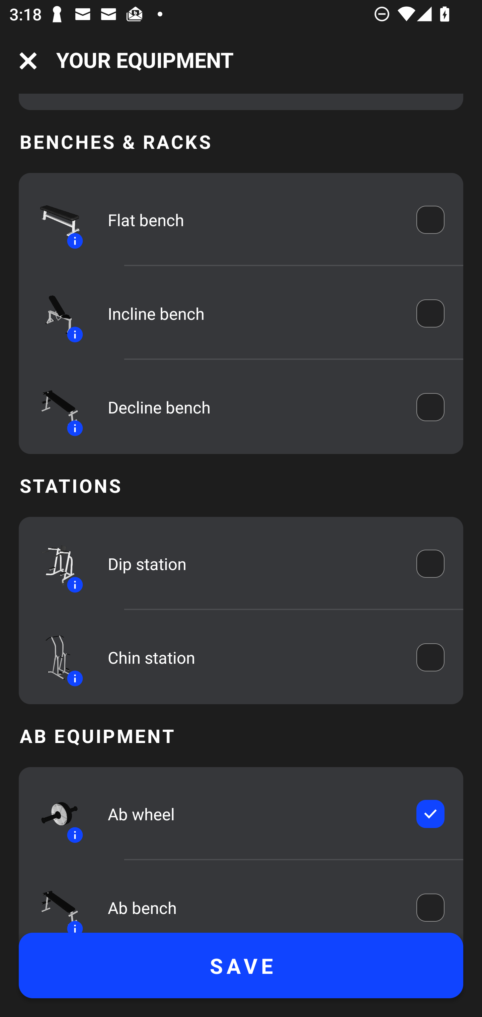 The width and height of the screenshot is (482, 1017). Describe the element at coordinates (54, 313) in the screenshot. I see `Equipment icon Information icon` at that location.